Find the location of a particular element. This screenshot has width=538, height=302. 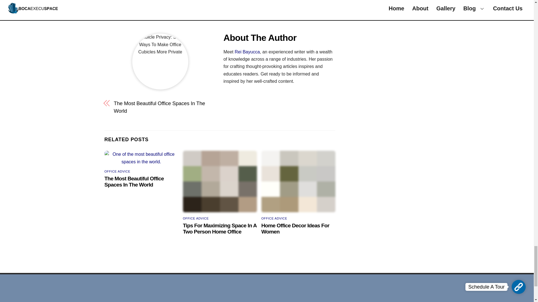

OFFICE ADVICE is located at coordinates (274, 218).